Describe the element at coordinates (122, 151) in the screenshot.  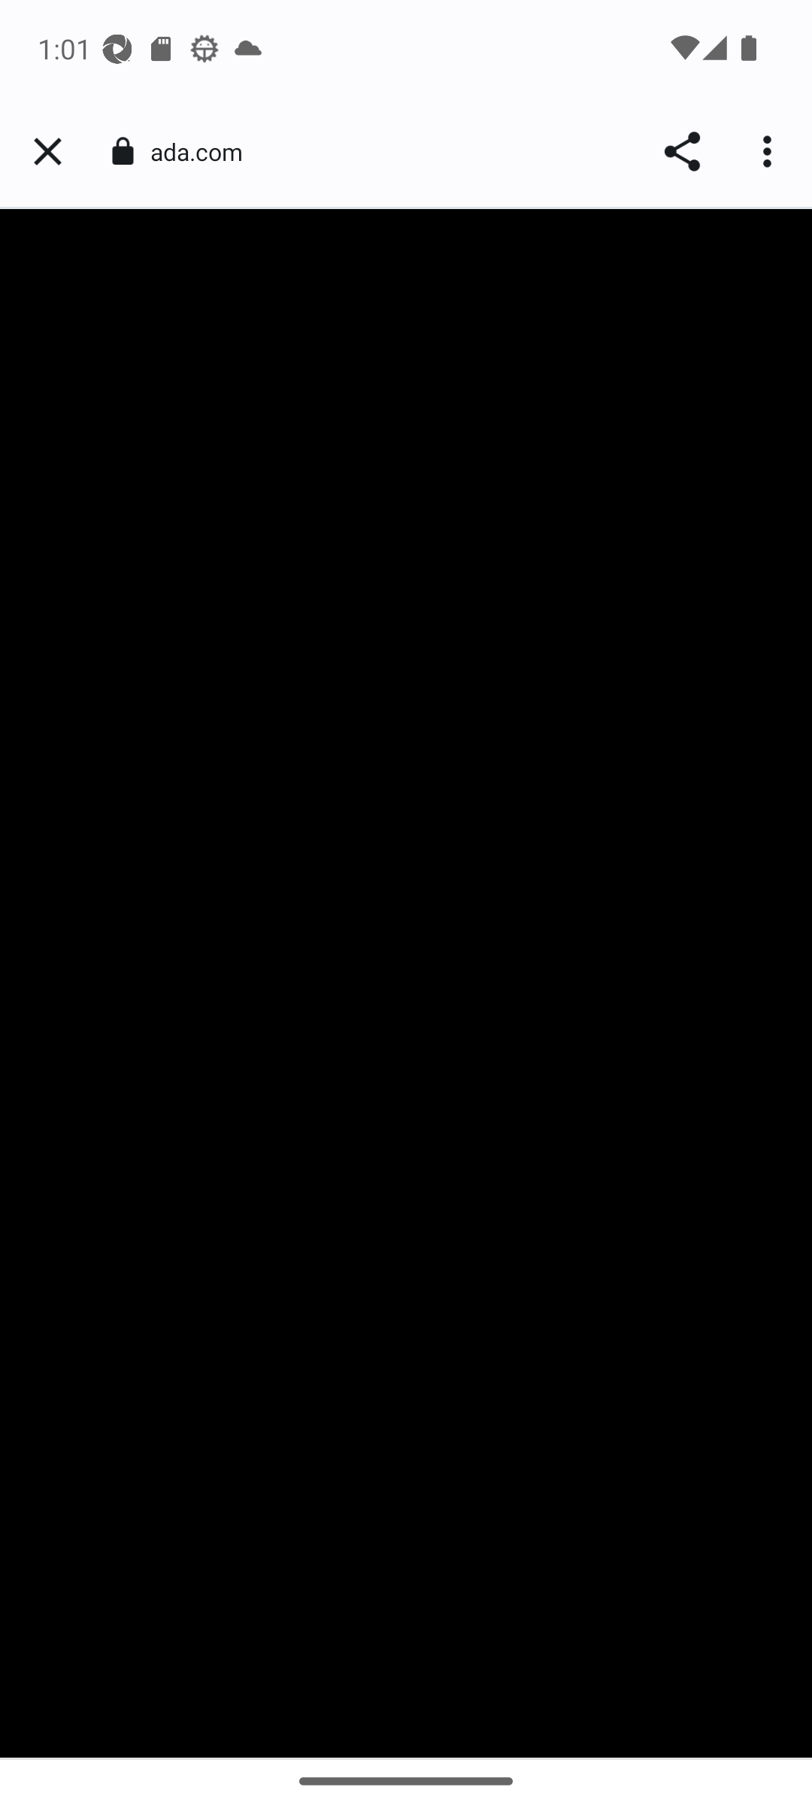
I see `Connection is secure` at that location.